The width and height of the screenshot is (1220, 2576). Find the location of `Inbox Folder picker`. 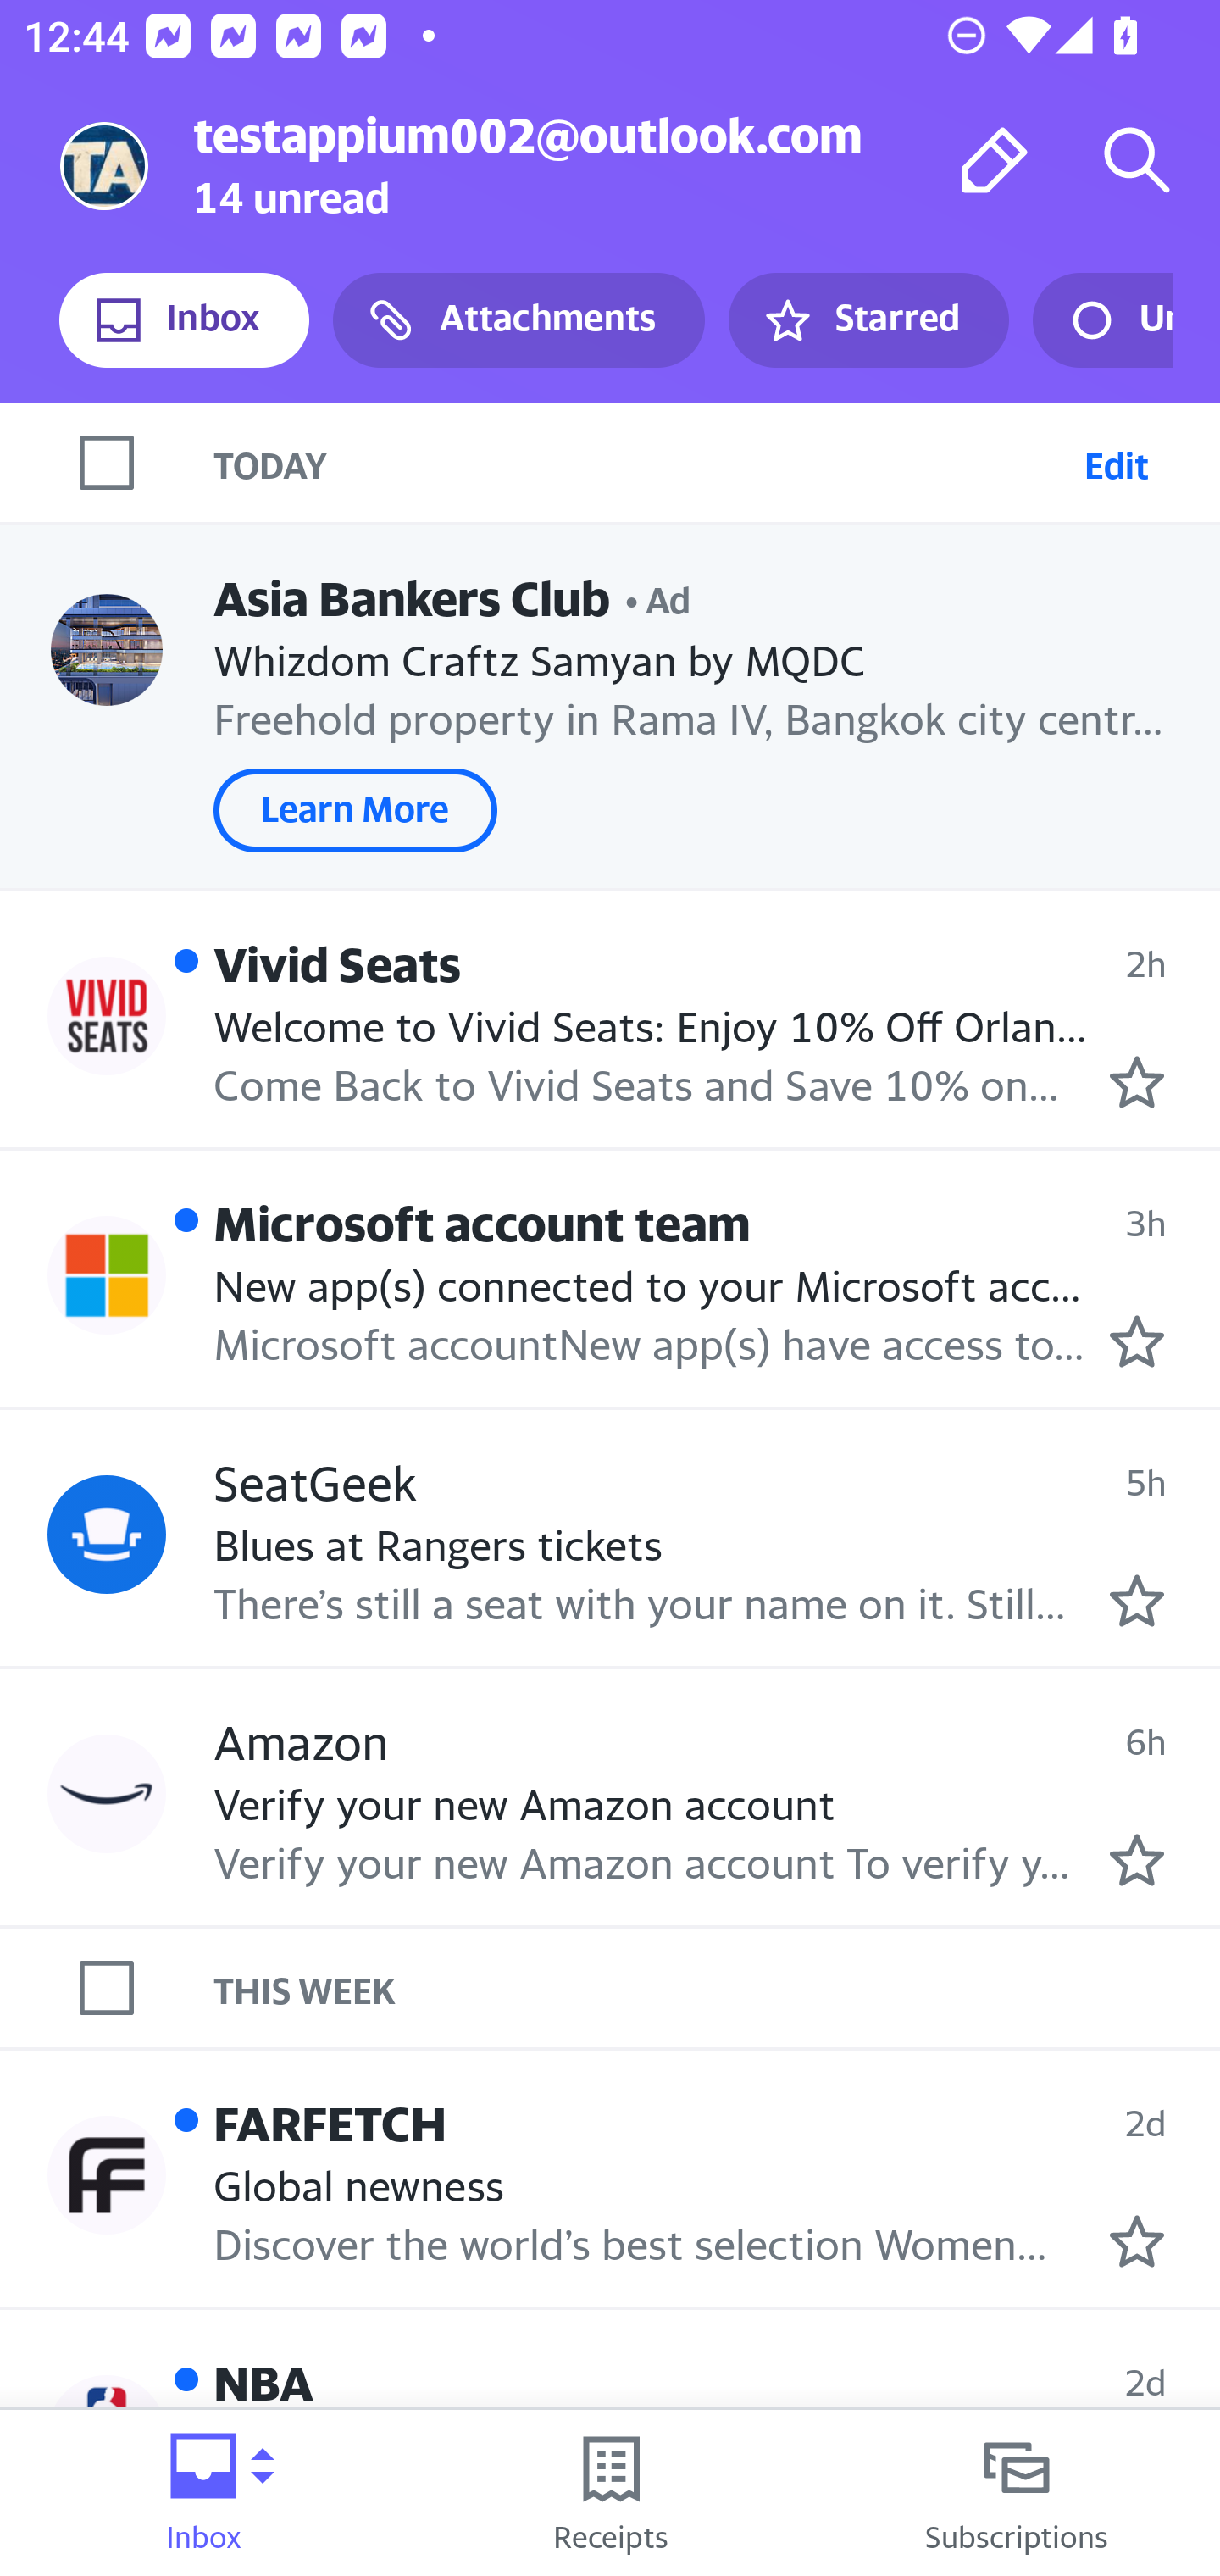

Inbox Folder picker is located at coordinates (203, 2493).